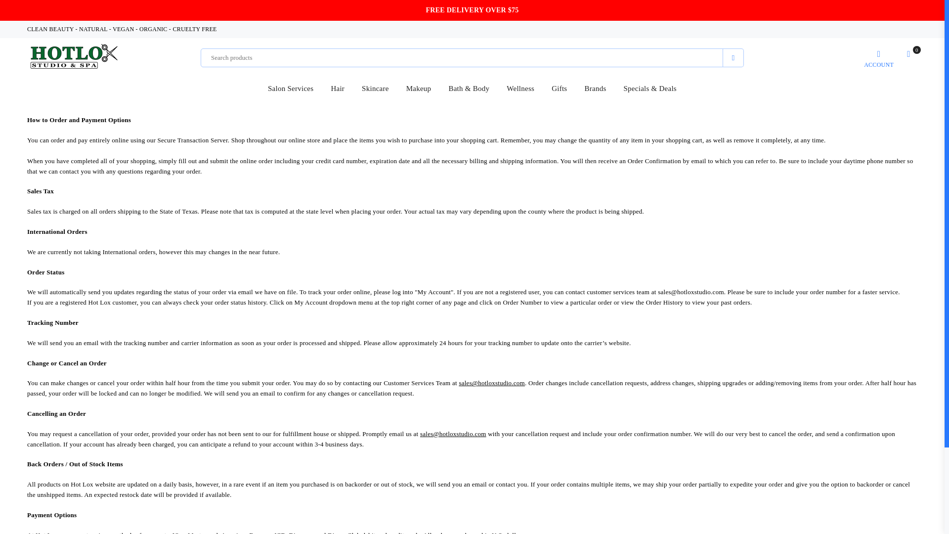  What do you see at coordinates (879, 58) in the screenshot?
I see `Logout` at bounding box center [879, 58].